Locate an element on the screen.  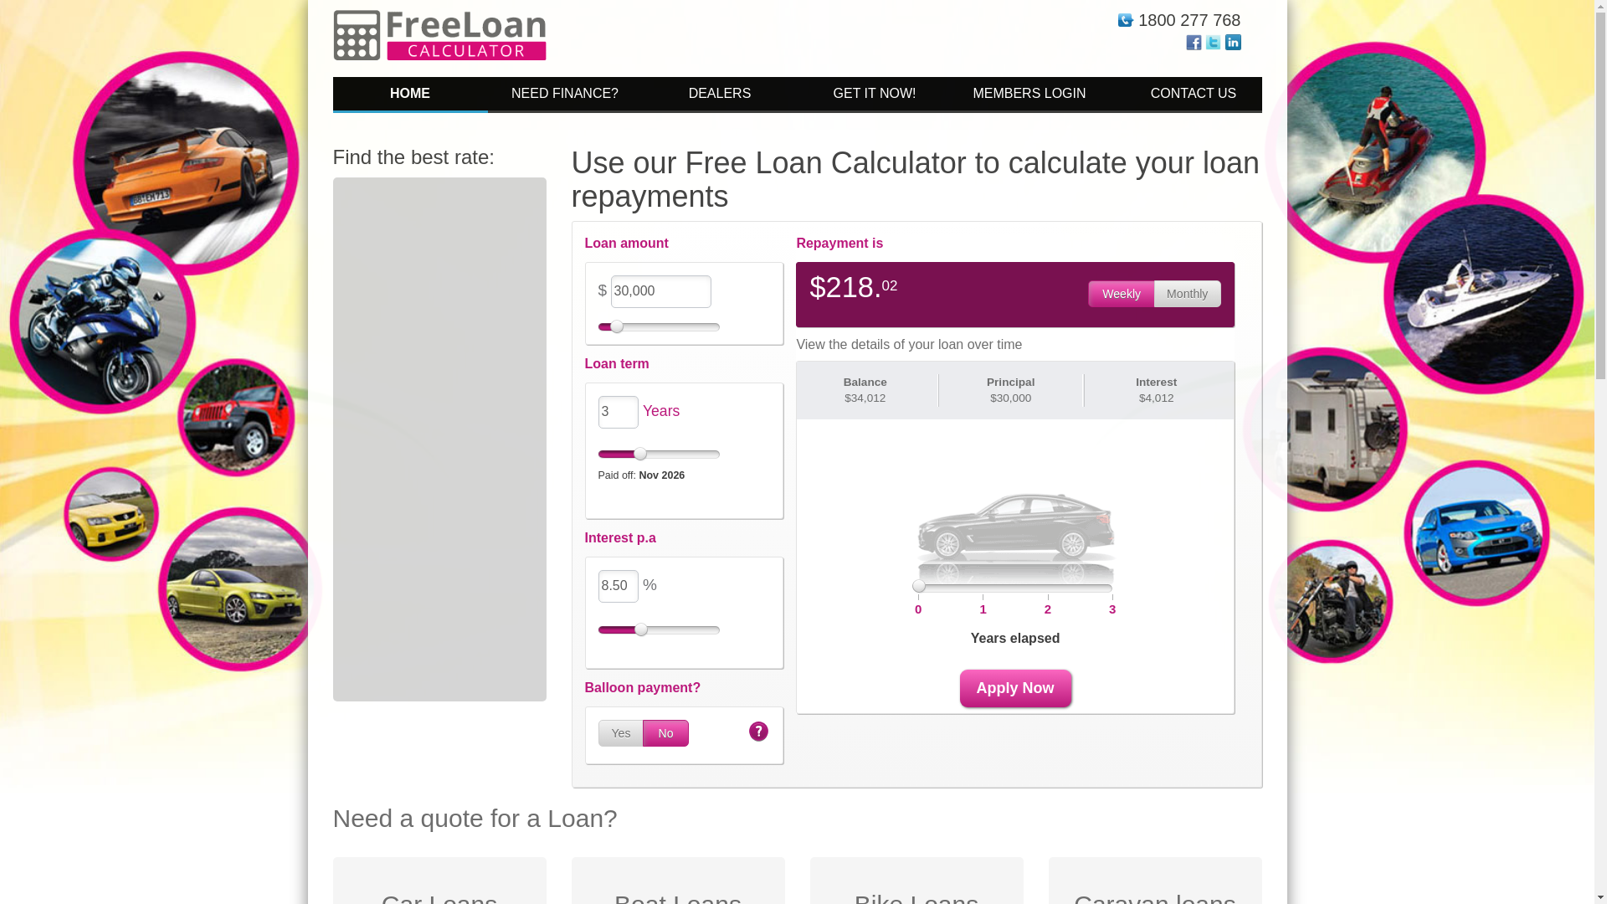
Twitter is located at coordinates (1214, 42).